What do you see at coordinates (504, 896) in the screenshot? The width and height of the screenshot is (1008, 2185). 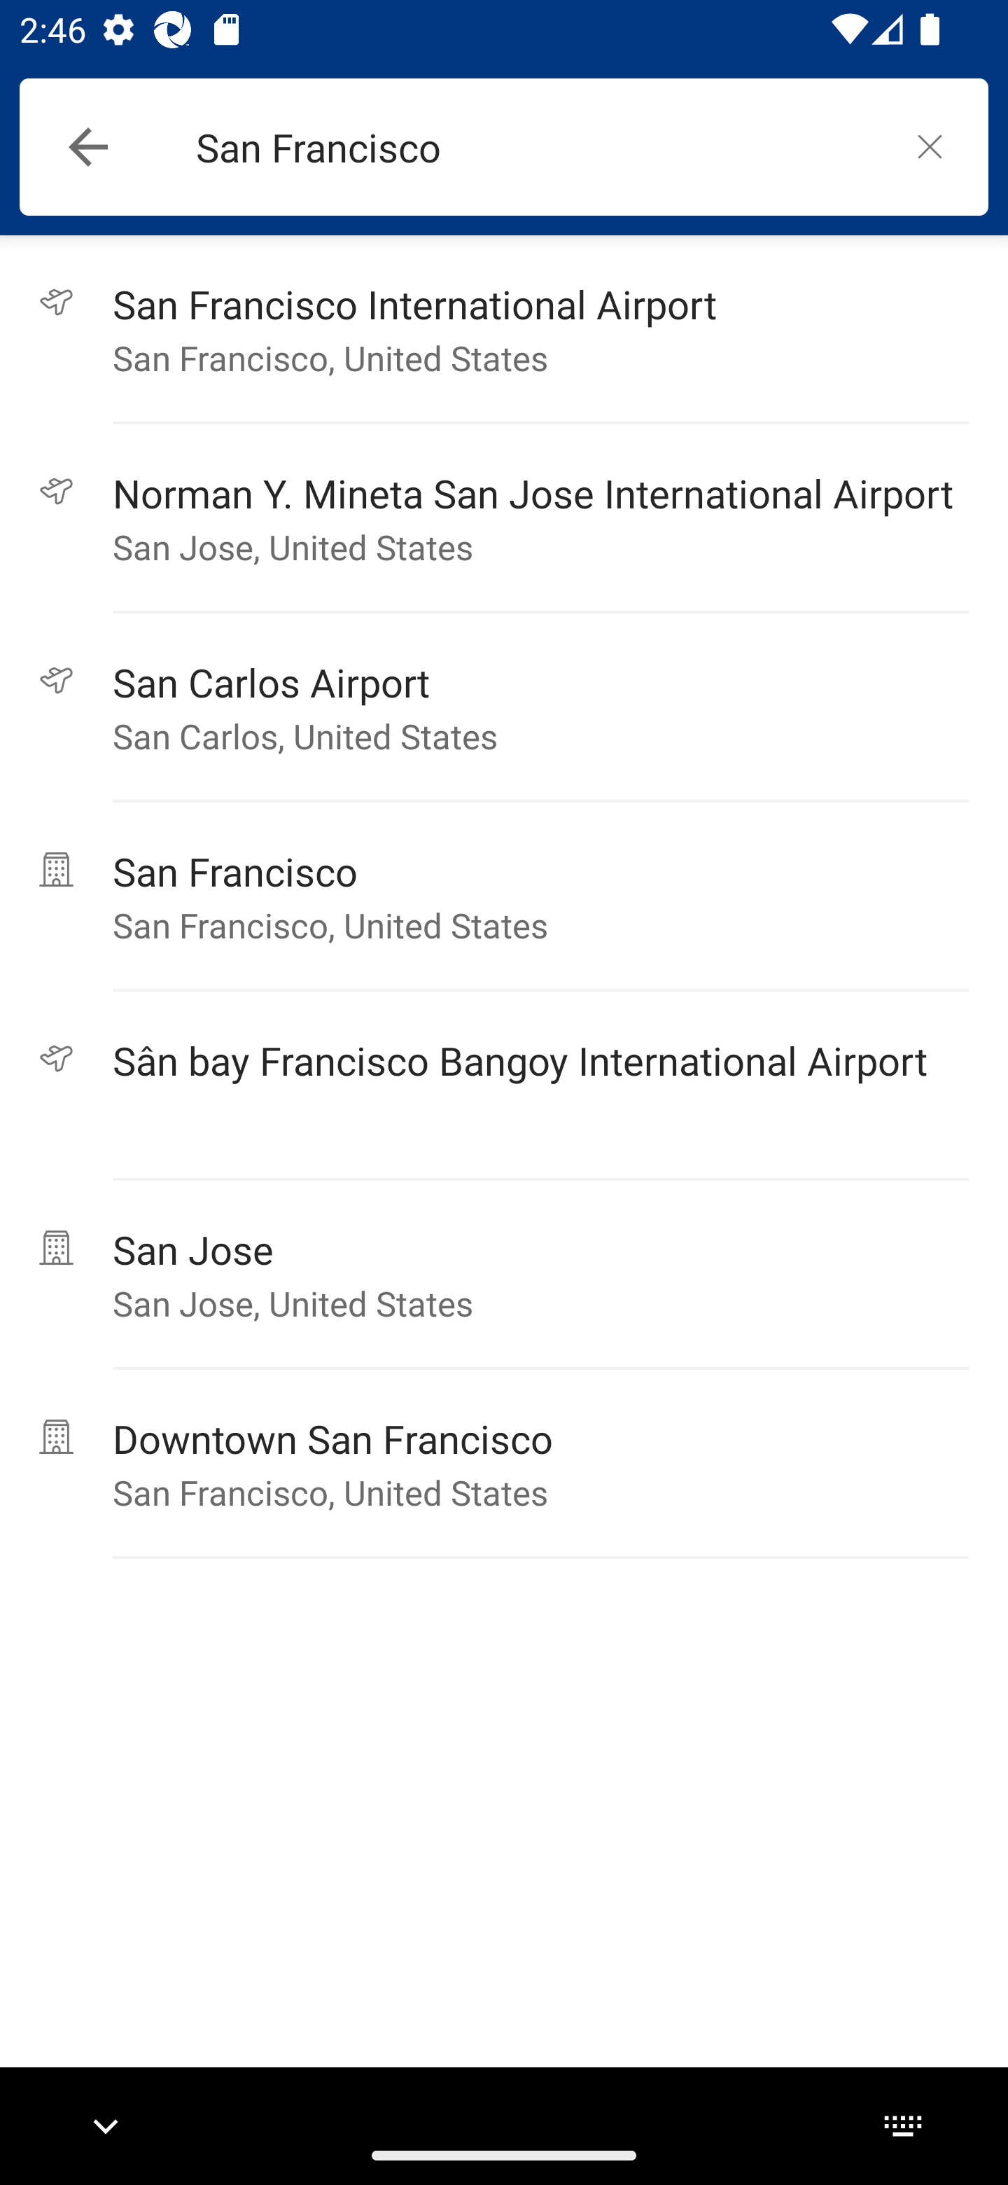 I see `넭 San Francisco San Francisco, United States` at bounding box center [504, 896].